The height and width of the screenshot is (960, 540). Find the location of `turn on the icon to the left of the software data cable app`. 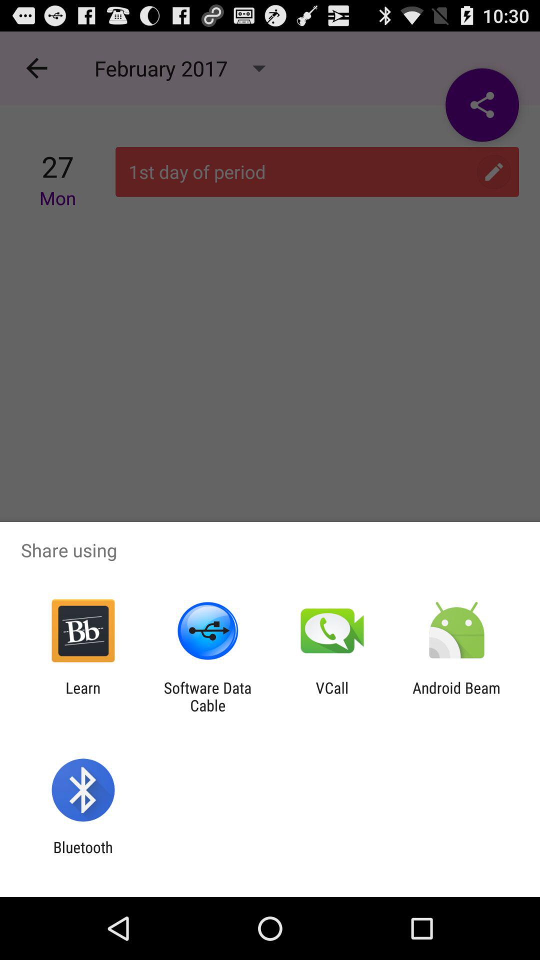

turn on the icon to the left of the software data cable app is located at coordinates (83, 696).